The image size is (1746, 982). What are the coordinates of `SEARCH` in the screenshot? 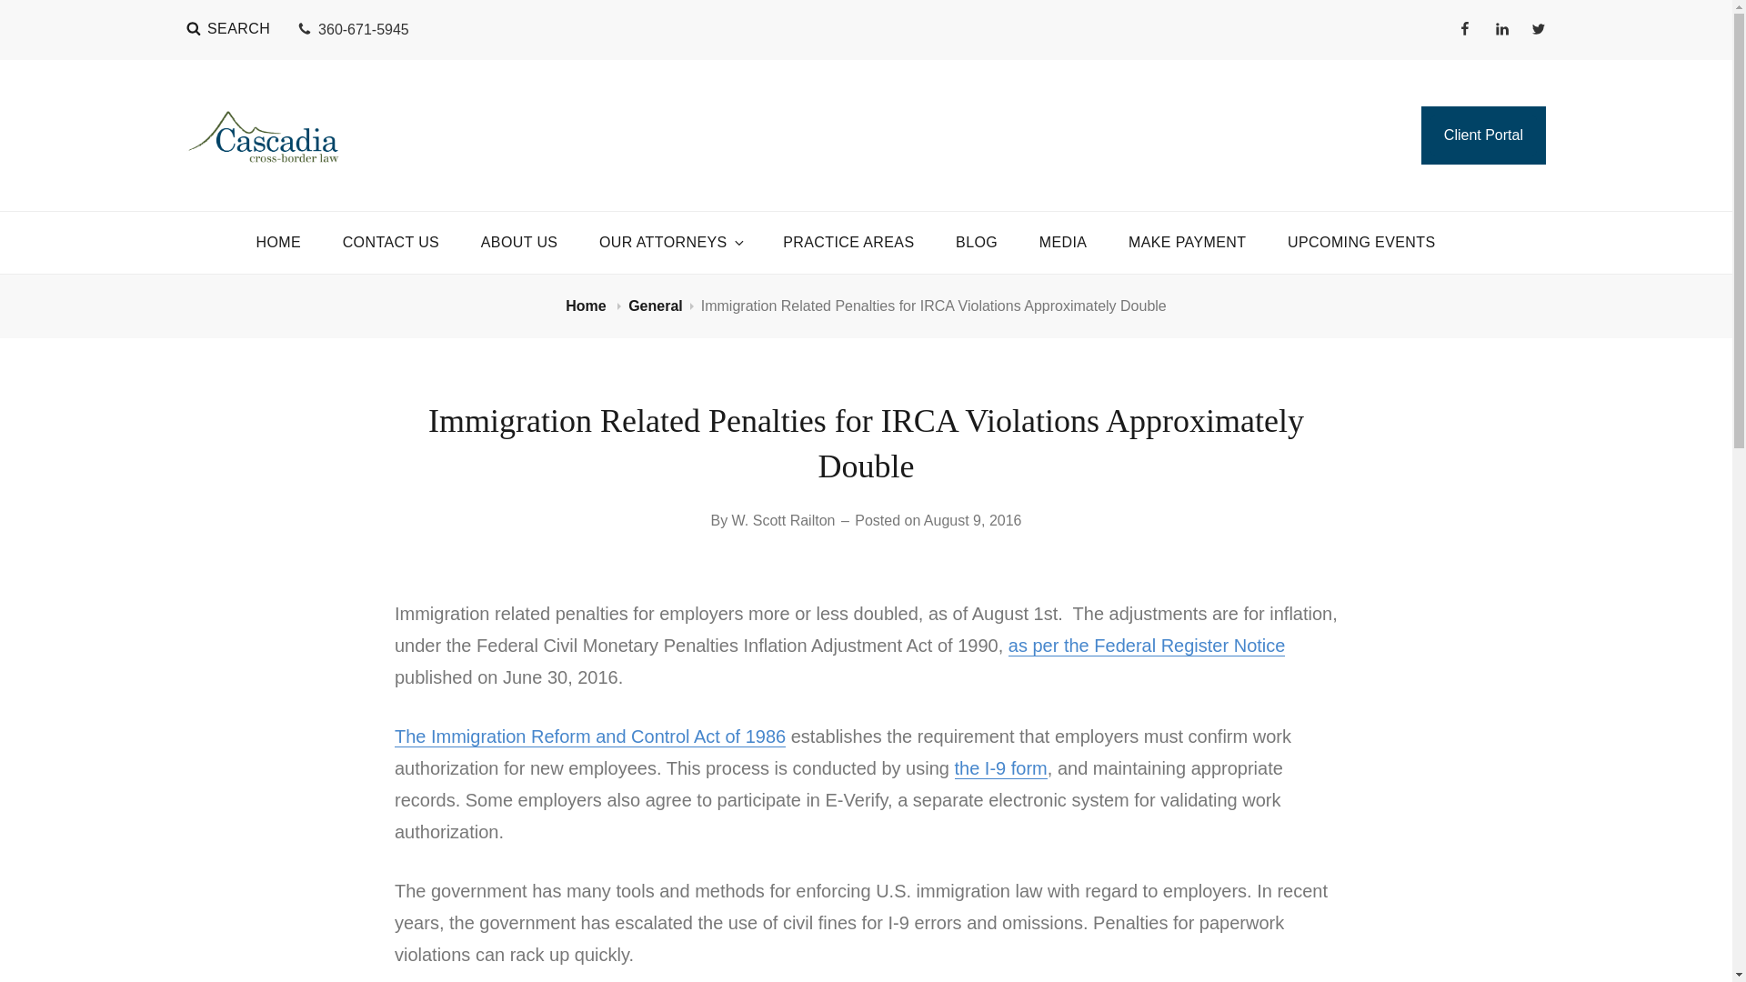 It's located at (227, 29).